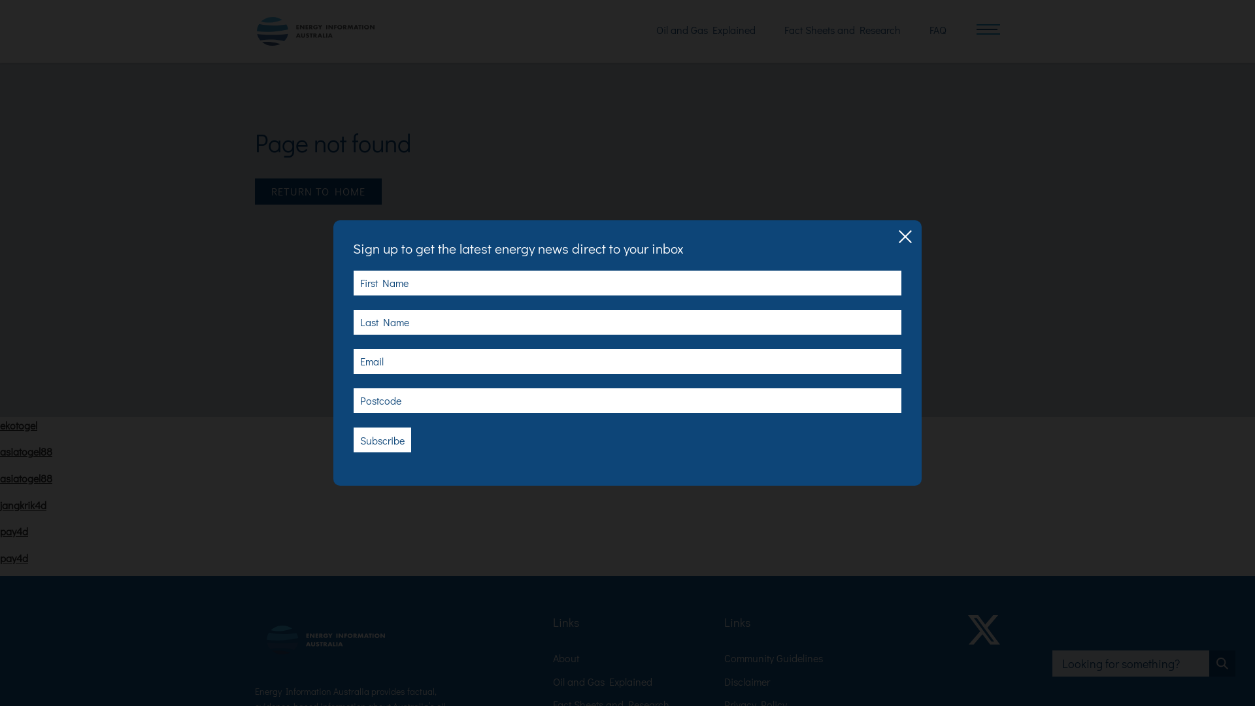 Image resolution: width=1255 pixels, height=706 pixels. What do you see at coordinates (14, 558) in the screenshot?
I see `pay4d` at bounding box center [14, 558].